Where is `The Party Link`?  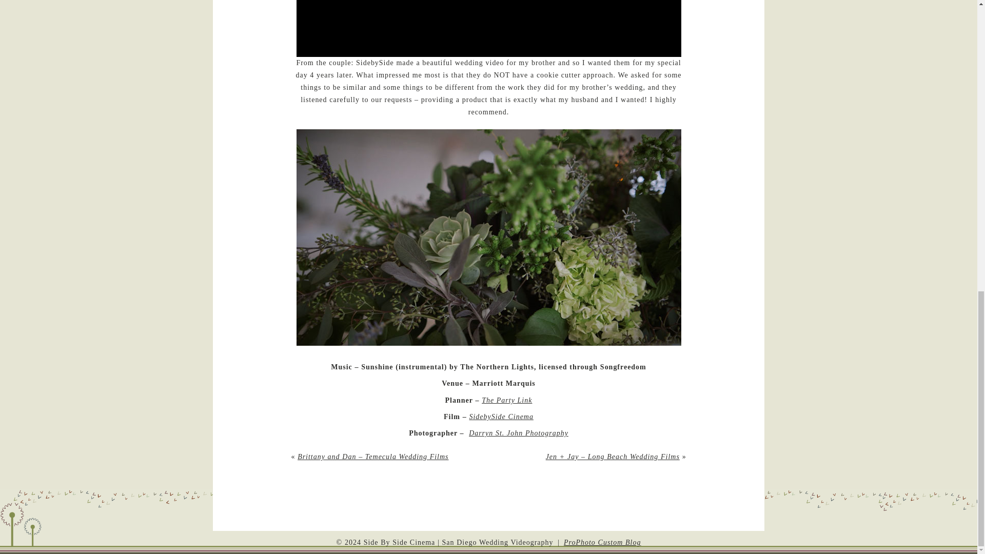
The Party Link is located at coordinates (506, 400).